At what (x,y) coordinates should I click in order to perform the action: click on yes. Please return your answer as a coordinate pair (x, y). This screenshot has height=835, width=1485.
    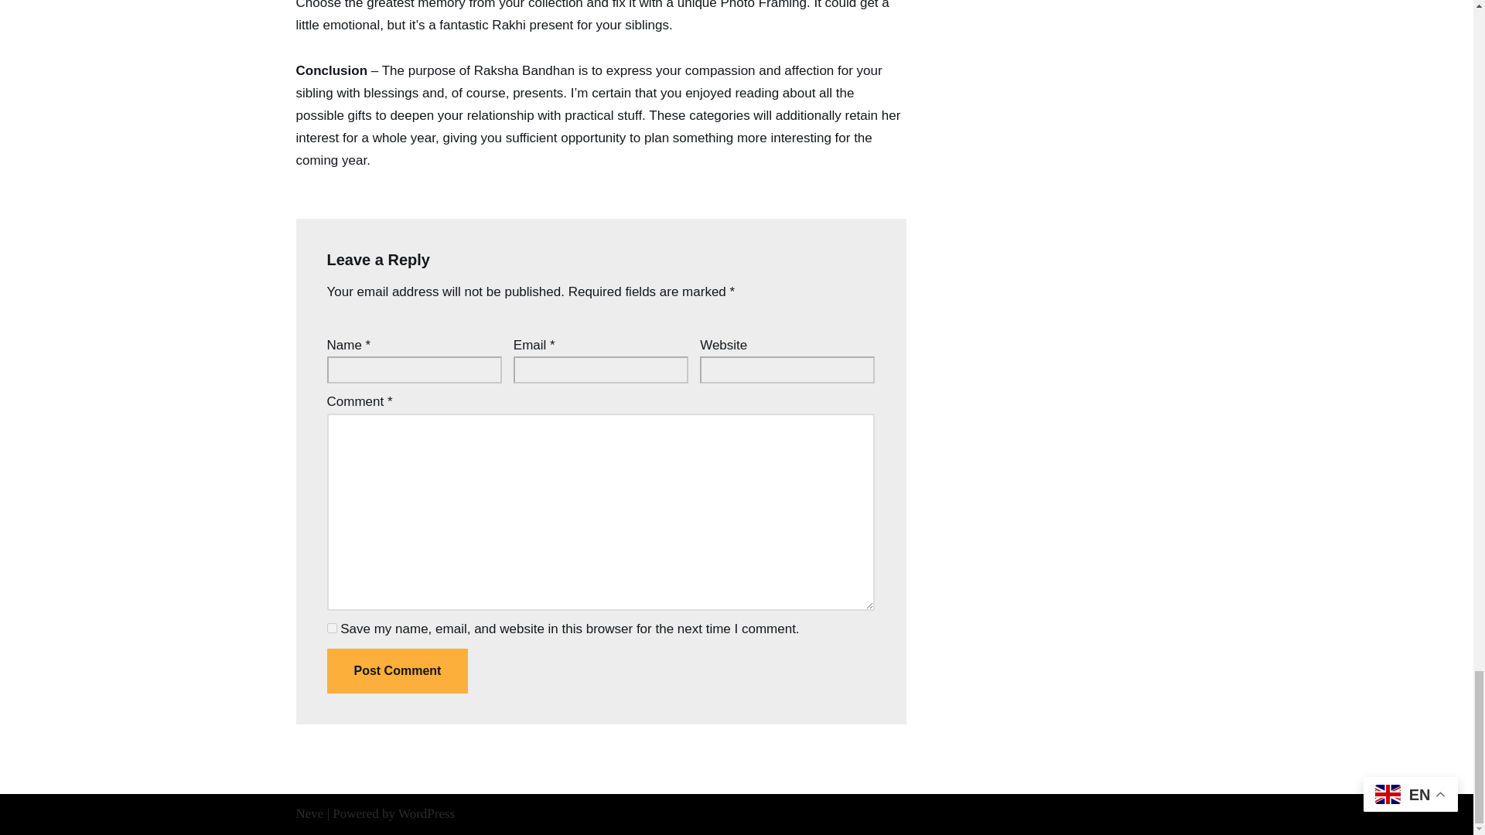
    Looking at the image, I should click on (331, 628).